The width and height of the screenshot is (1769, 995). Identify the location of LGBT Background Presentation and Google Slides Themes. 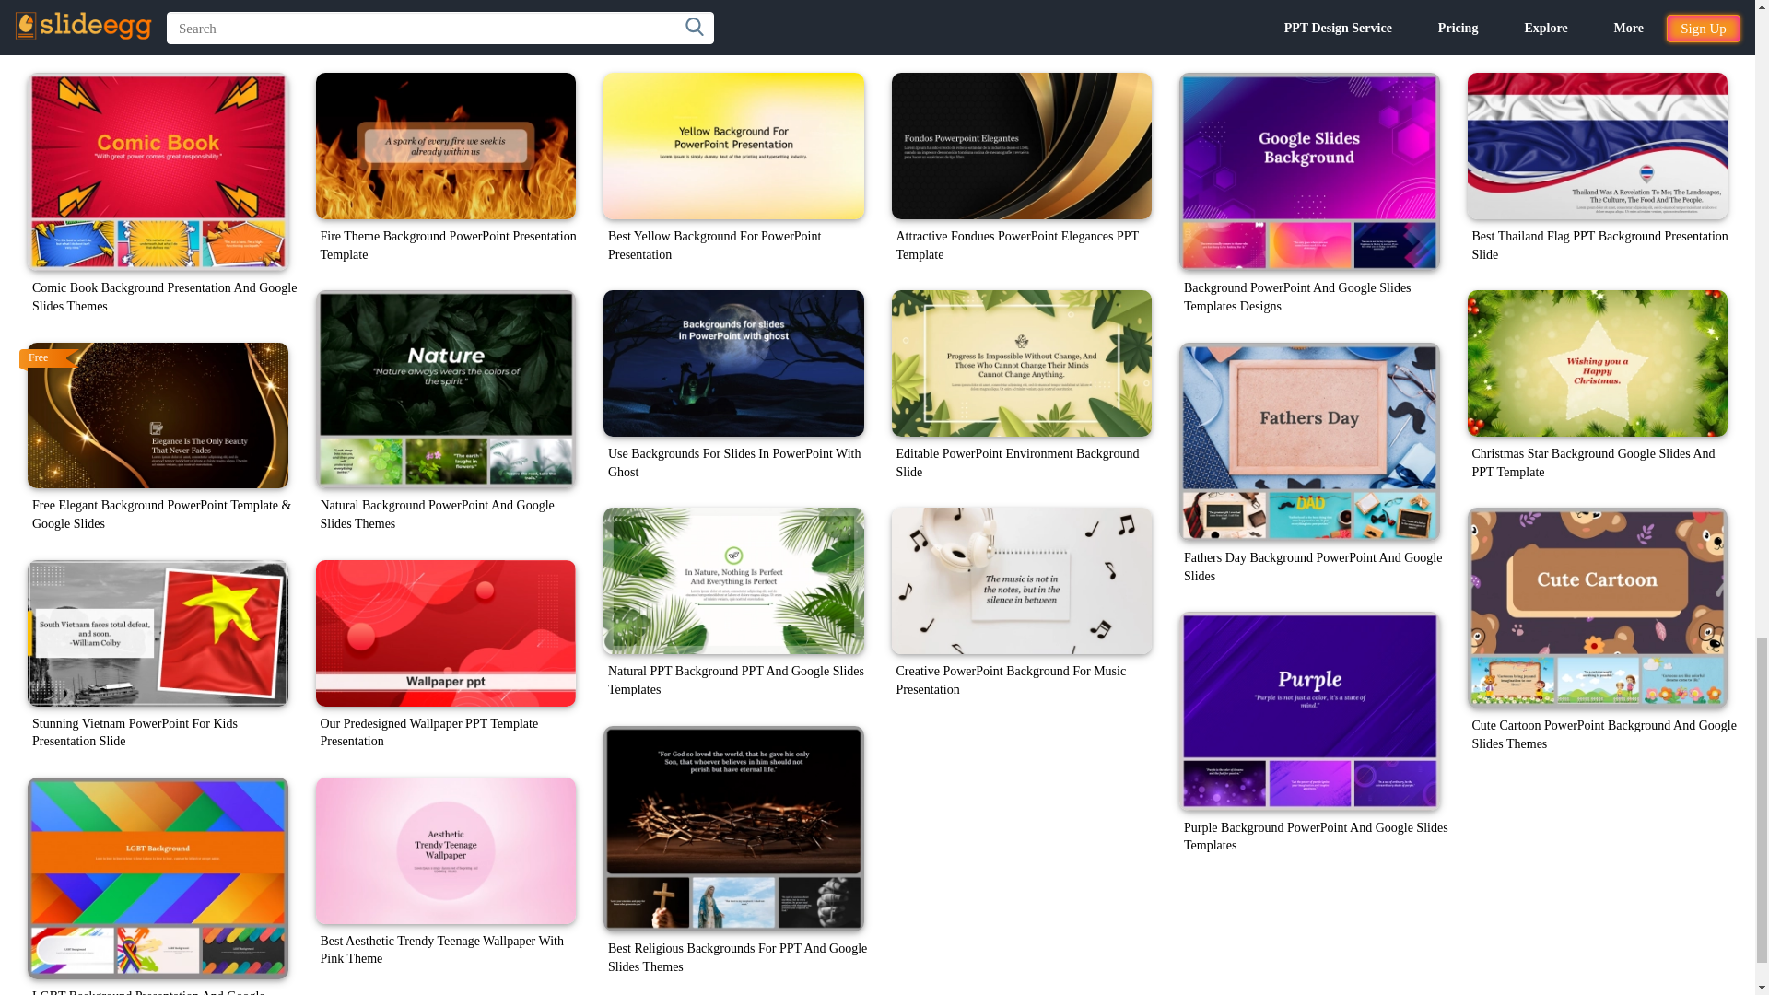
(158, 877).